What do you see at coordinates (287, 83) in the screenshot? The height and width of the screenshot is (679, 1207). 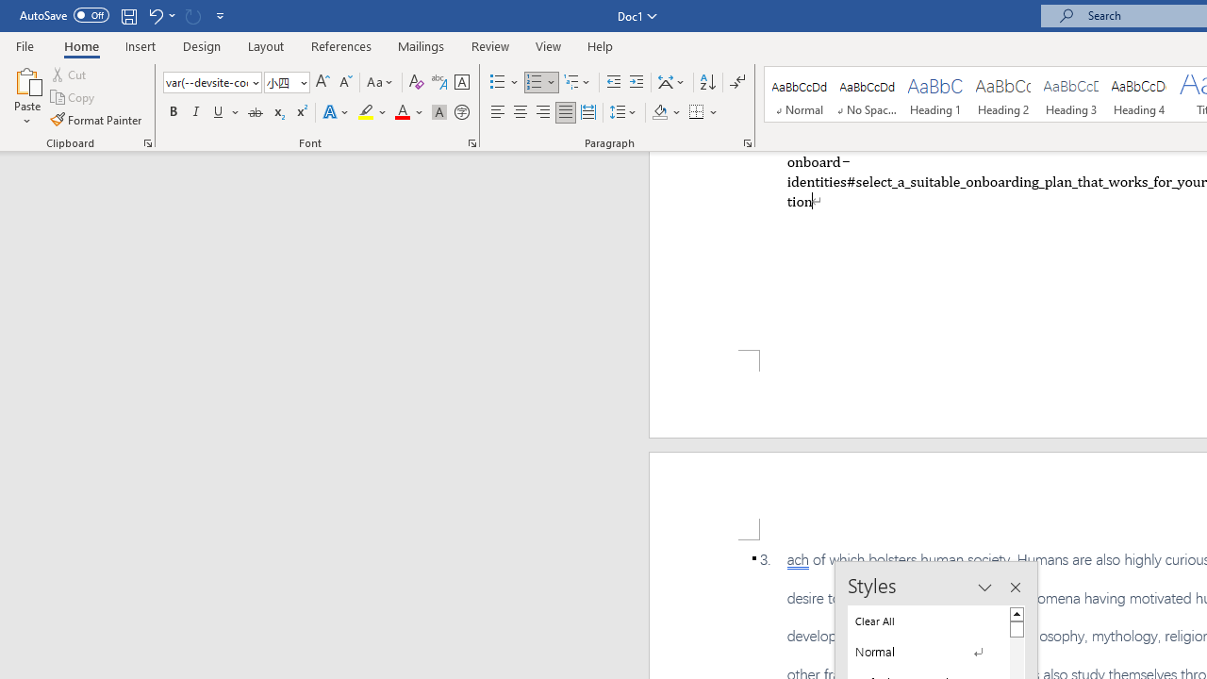 I see `Font Size` at bounding box center [287, 83].